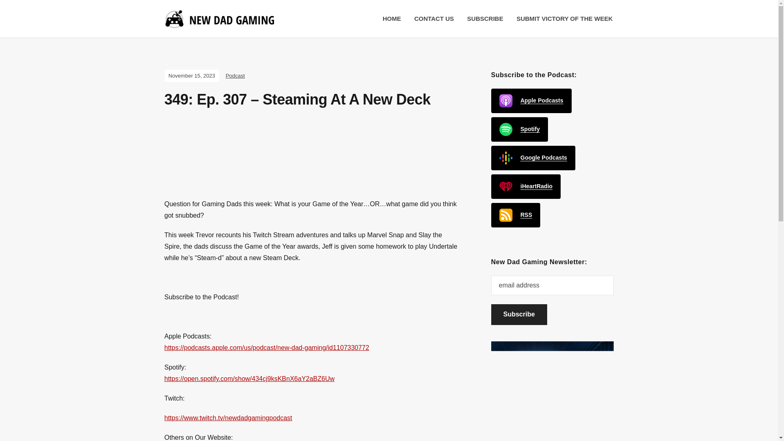 This screenshot has height=441, width=784. Describe the element at coordinates (235, 76) in the screenshot. I see `Podcast` at that location.